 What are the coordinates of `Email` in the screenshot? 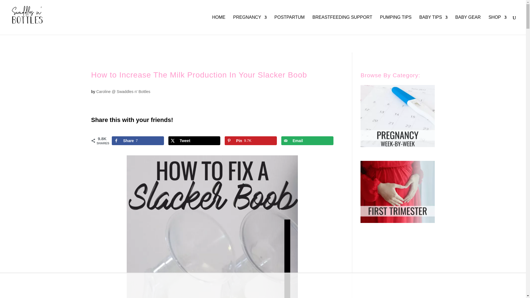 It's located at (307, 140).